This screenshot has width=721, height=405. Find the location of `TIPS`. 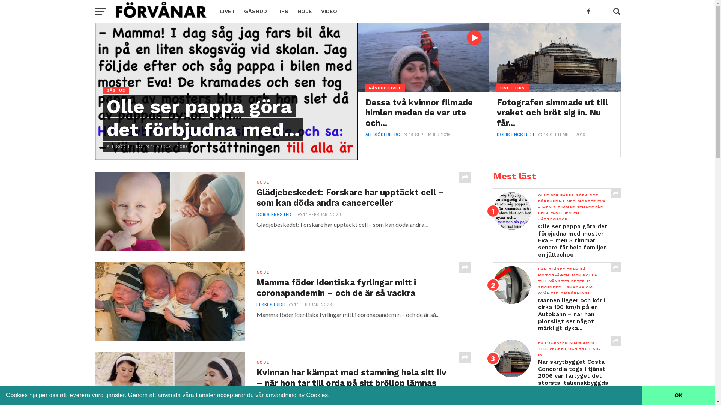

TIPS is located at coordinates (282, 11).